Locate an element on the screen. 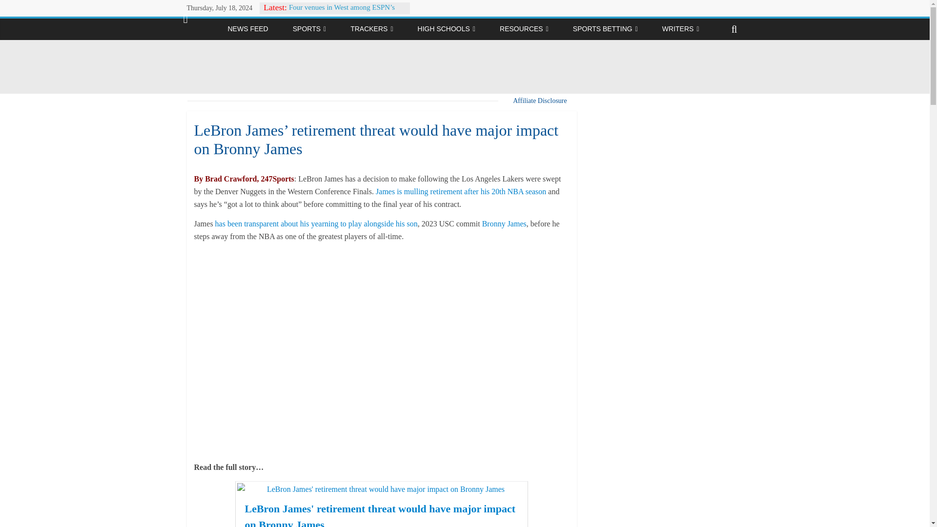 Image resolution: width=937 pixels, height=527 pixels. SPORTS is located at coordinates (309, 29).